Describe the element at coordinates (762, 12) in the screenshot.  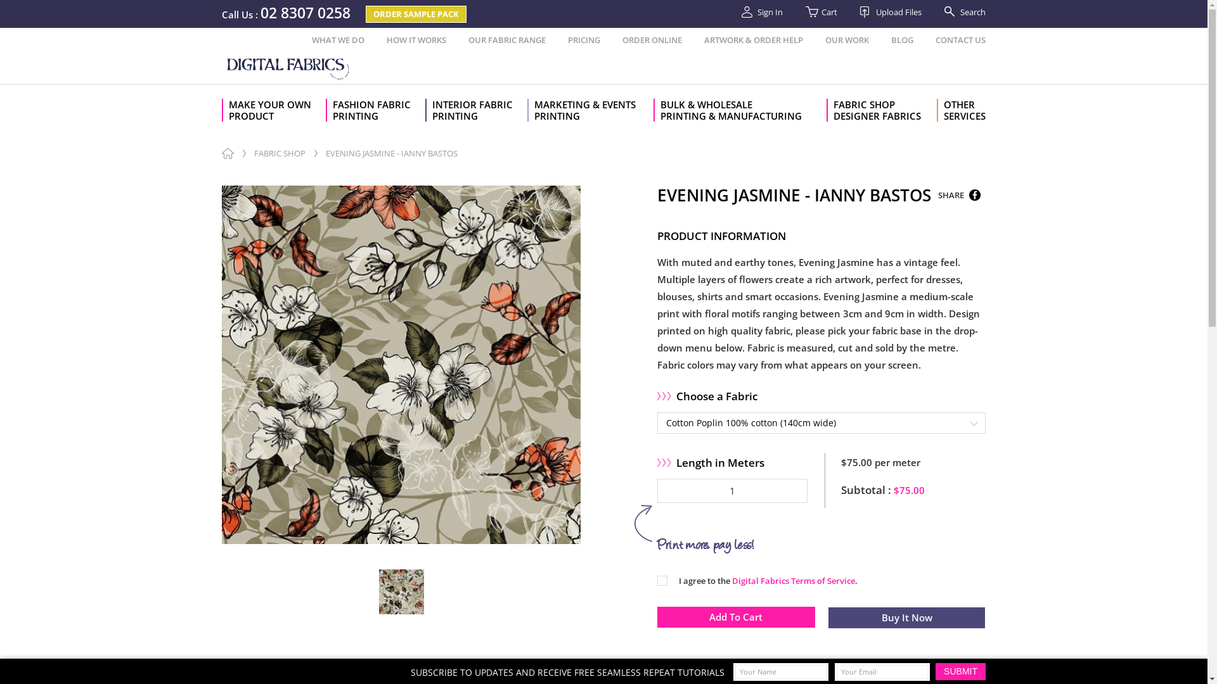
I see `Sign In` at that location.